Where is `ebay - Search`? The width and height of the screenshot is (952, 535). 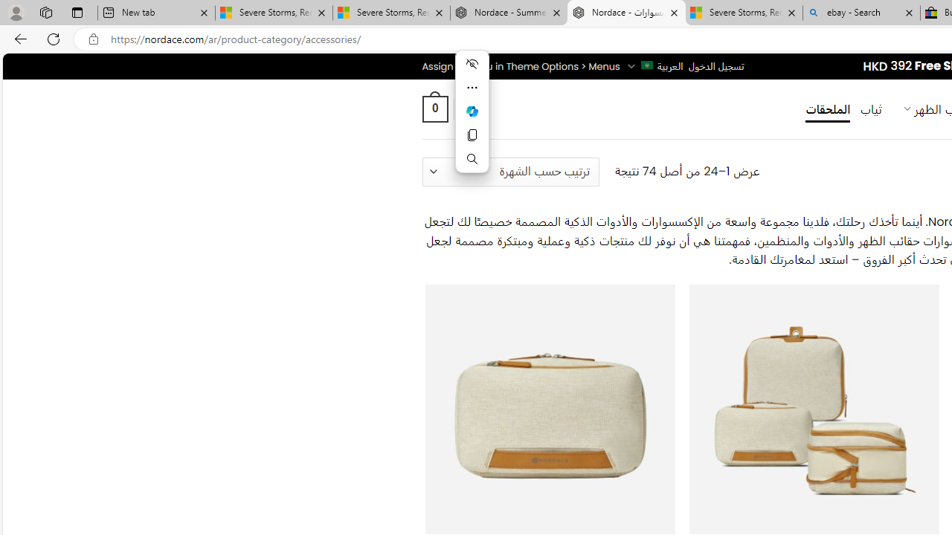 ebay - Search is located at coordinates (861, 13).